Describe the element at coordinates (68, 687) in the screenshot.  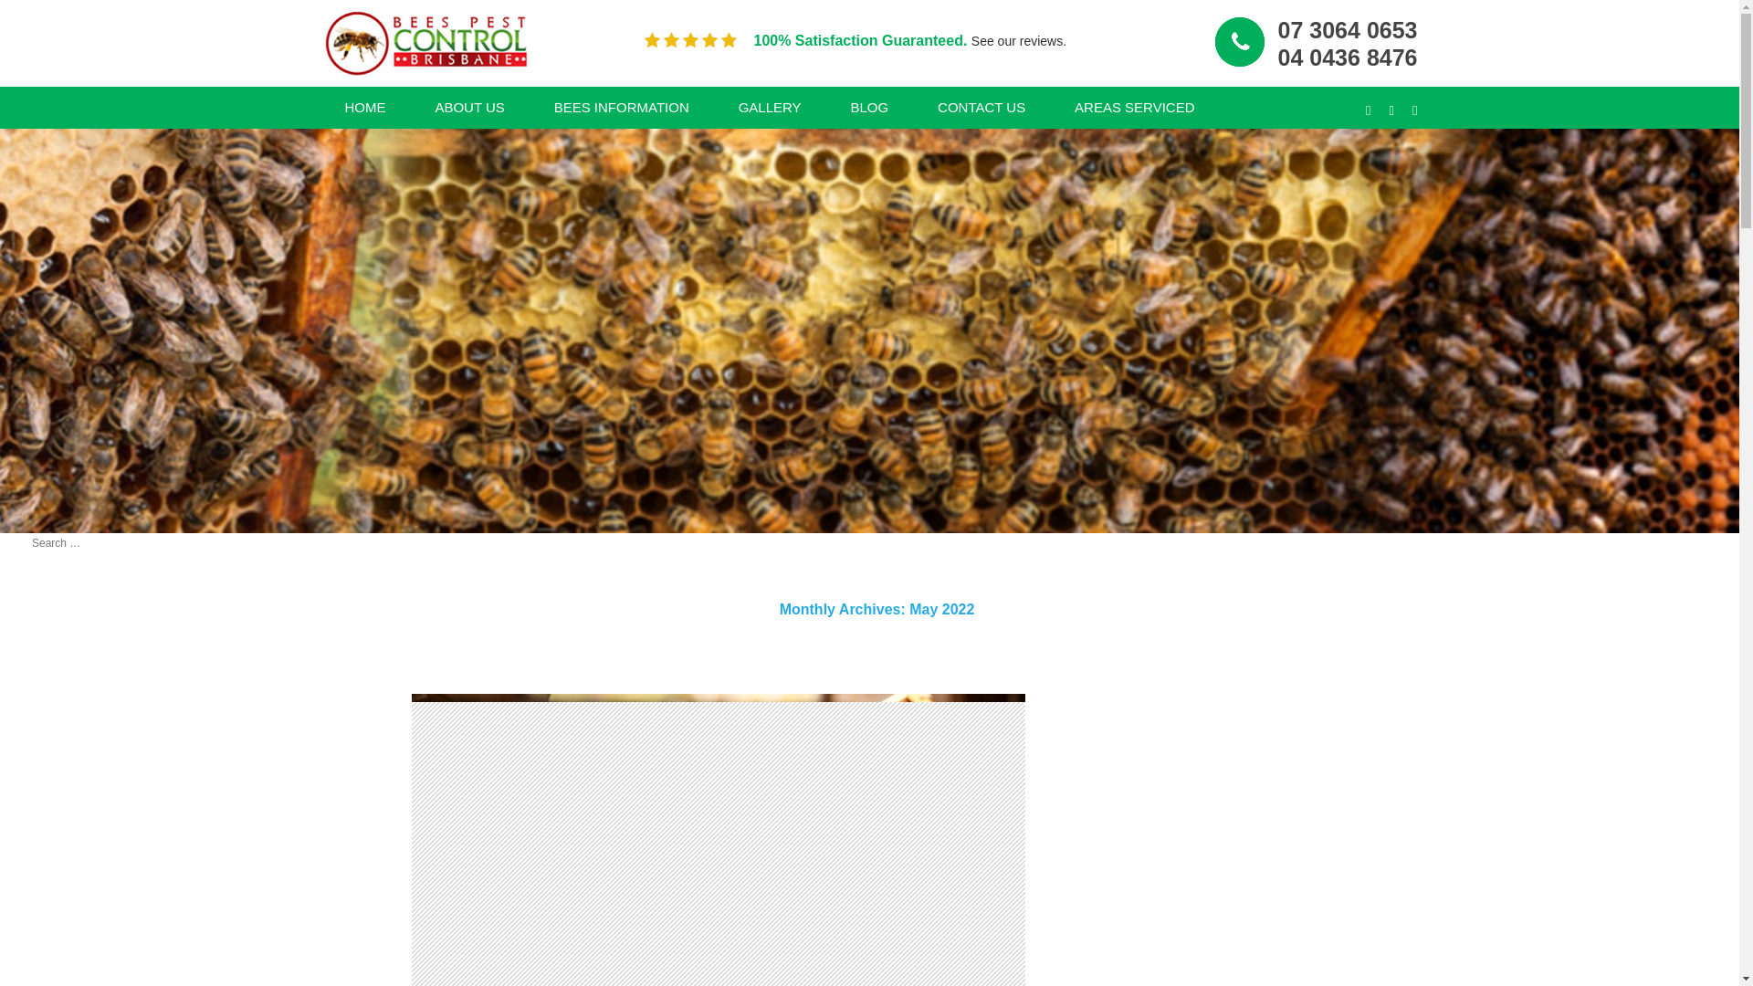
I see `How to spot a good bee hive removal company` at that location.